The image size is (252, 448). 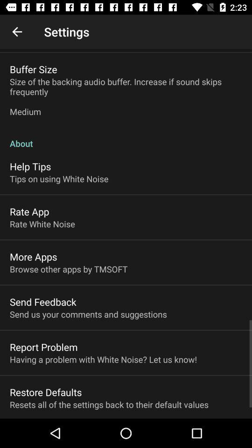 What do you see at coordinates (109, 404) in the screenshot?
I see `turn on the icon below restore defaults item` at bounding box center [109, 404].